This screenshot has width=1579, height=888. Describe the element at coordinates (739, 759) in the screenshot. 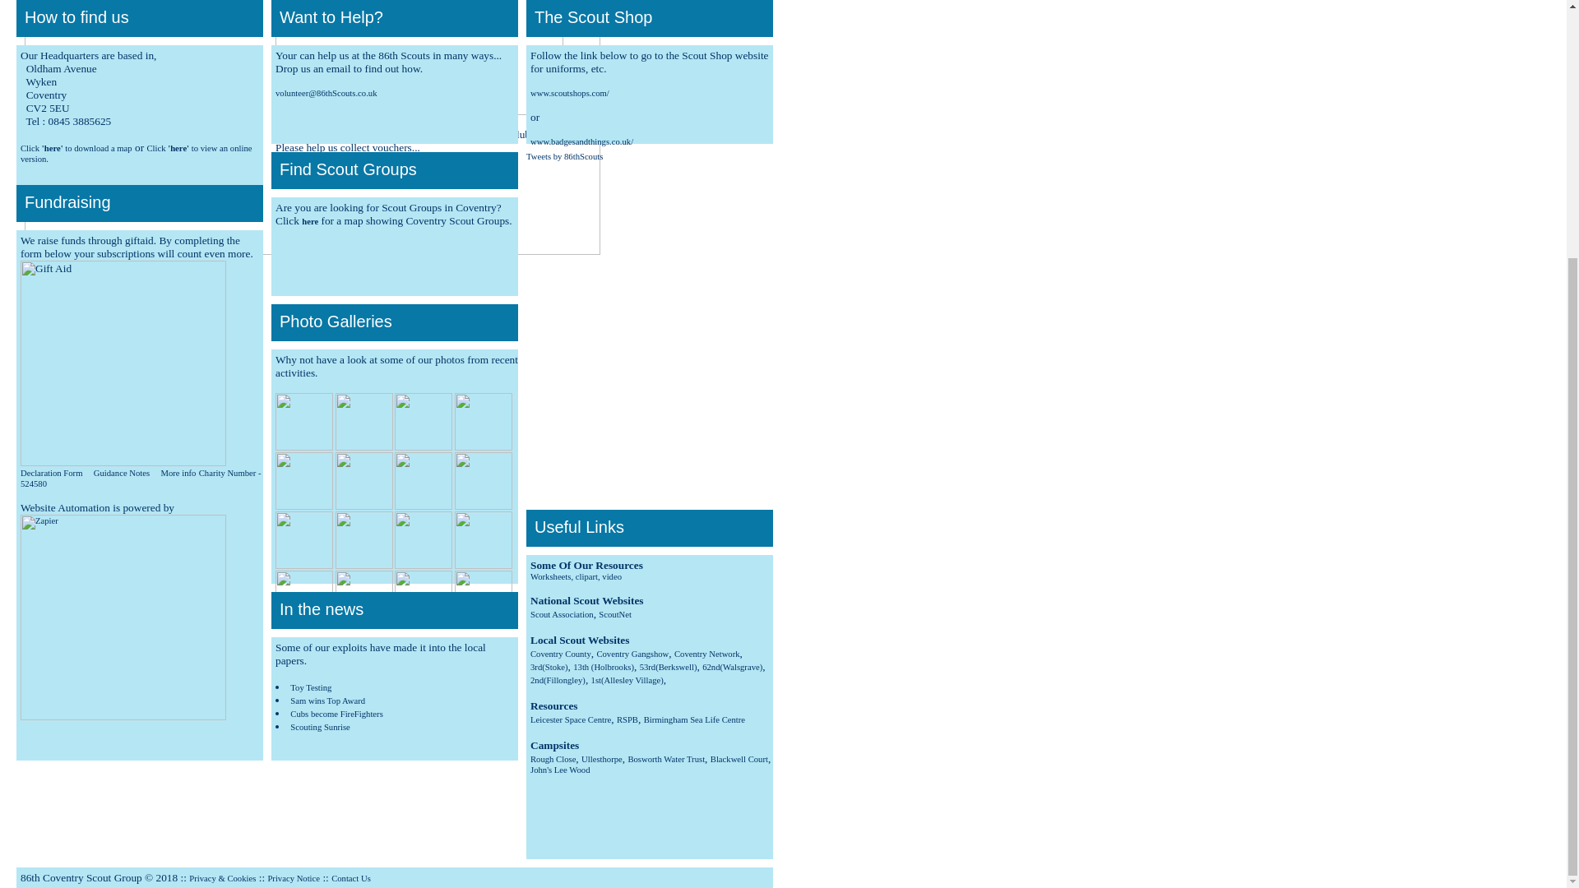

I see `Blackwell Court` at that location.